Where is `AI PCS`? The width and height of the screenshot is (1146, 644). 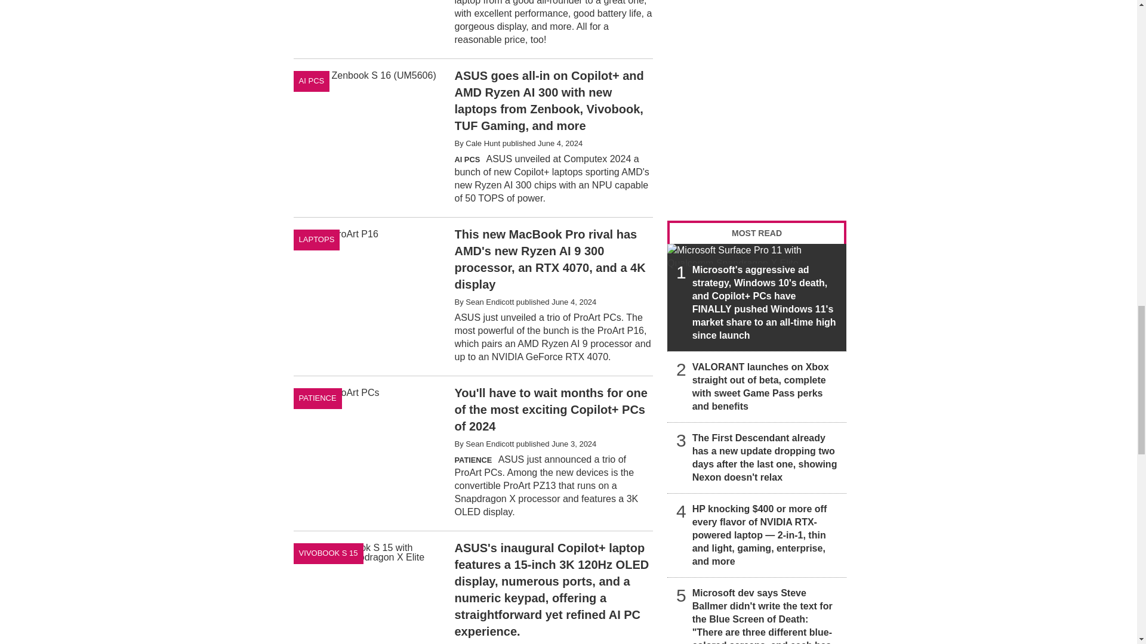
AI PCS is located at coordinates (312, 81).